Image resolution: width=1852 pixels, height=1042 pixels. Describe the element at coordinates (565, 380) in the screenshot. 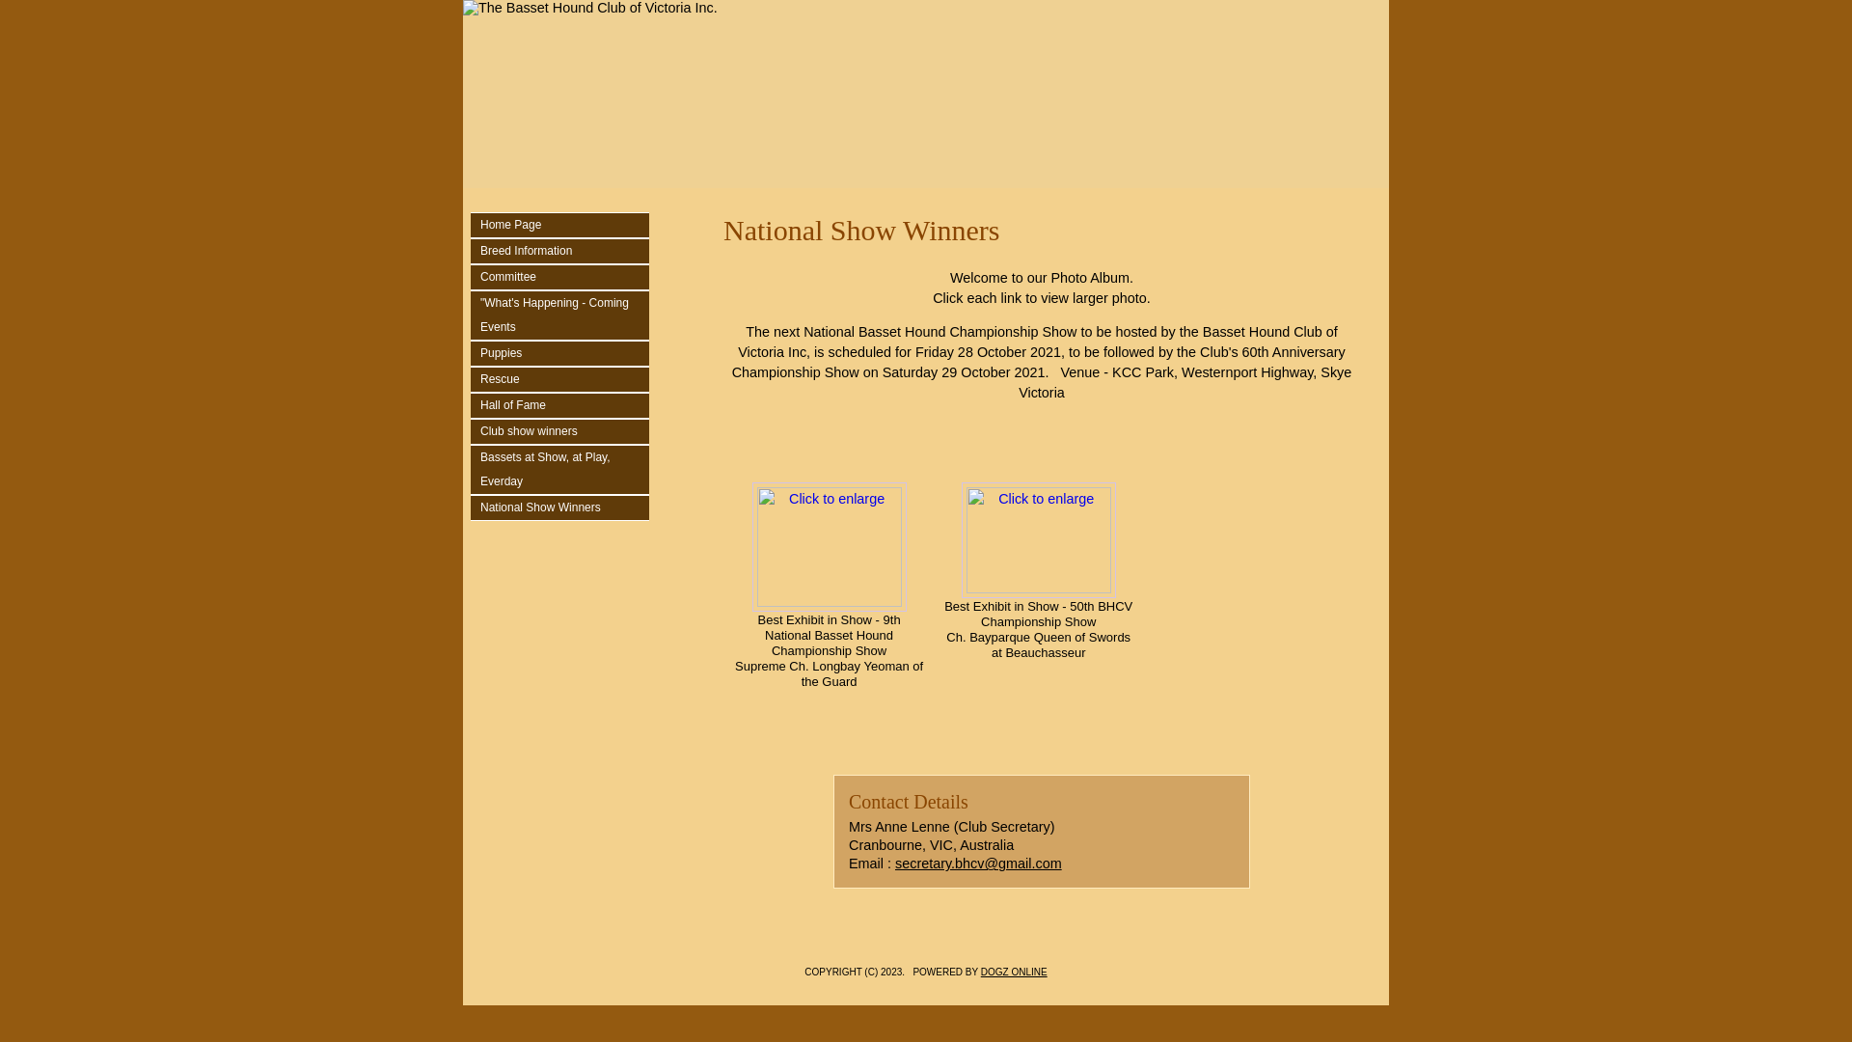

I see `Rescue` at that location.